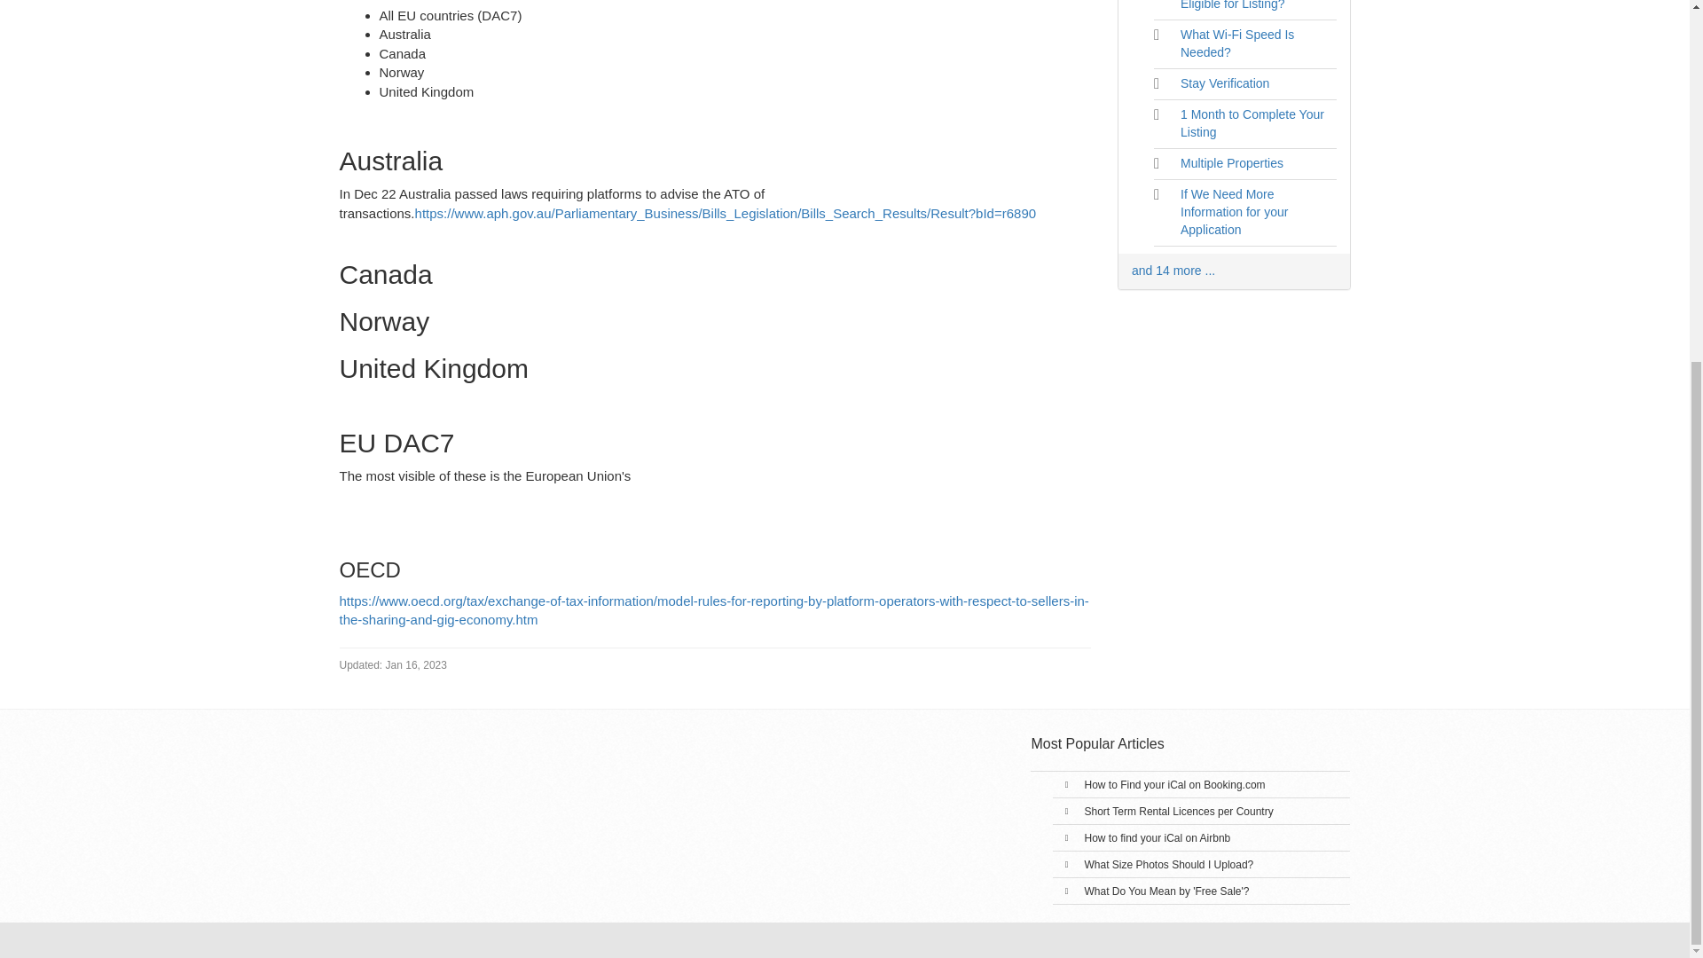 Image resolution: width=1703 pixels, height=958 pixels. What do you see at coordinates (1236, 43) in the screenshot?
I see `What Wi-Fi Speed Is Needed?` at bounding box center [1236, 43].